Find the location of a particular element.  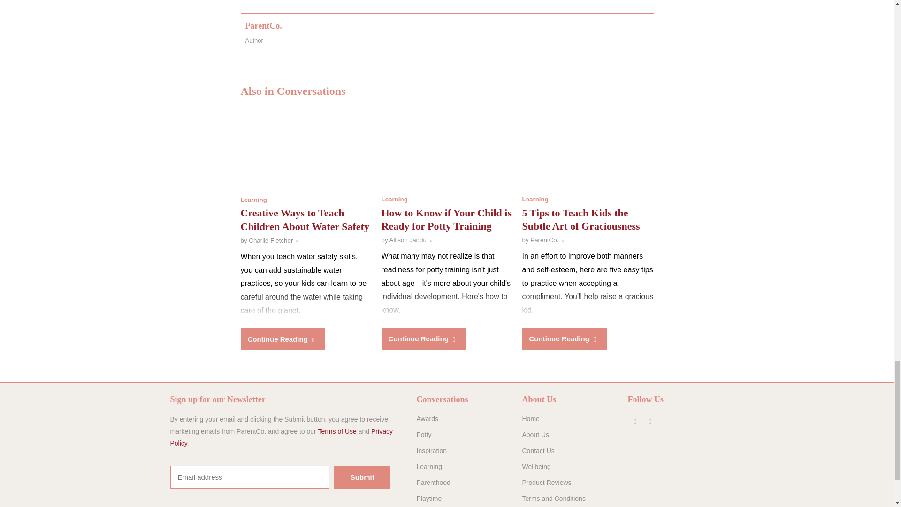

Learning is located at coordinates (534, 199).